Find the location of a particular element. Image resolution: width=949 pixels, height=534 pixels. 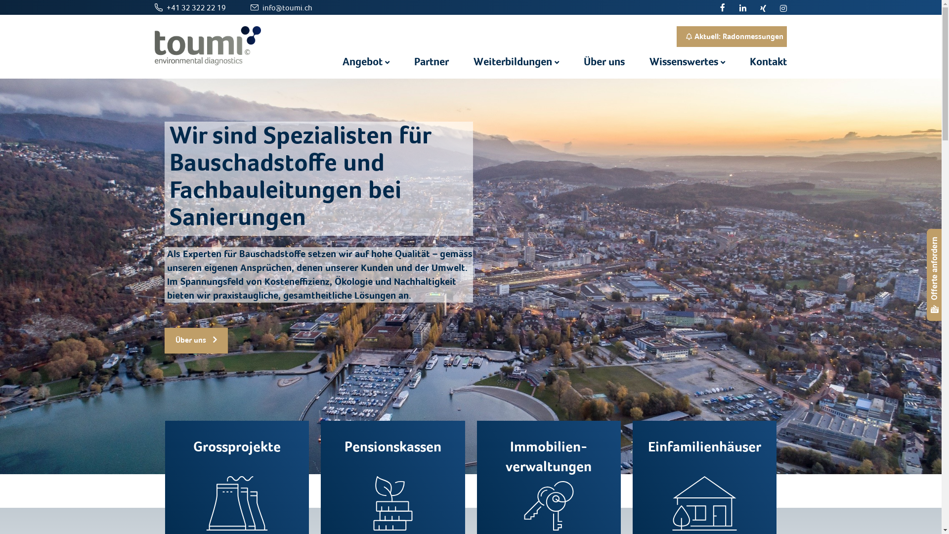

Aktuell: Radonmessungen is located at coordinates (732, 37).